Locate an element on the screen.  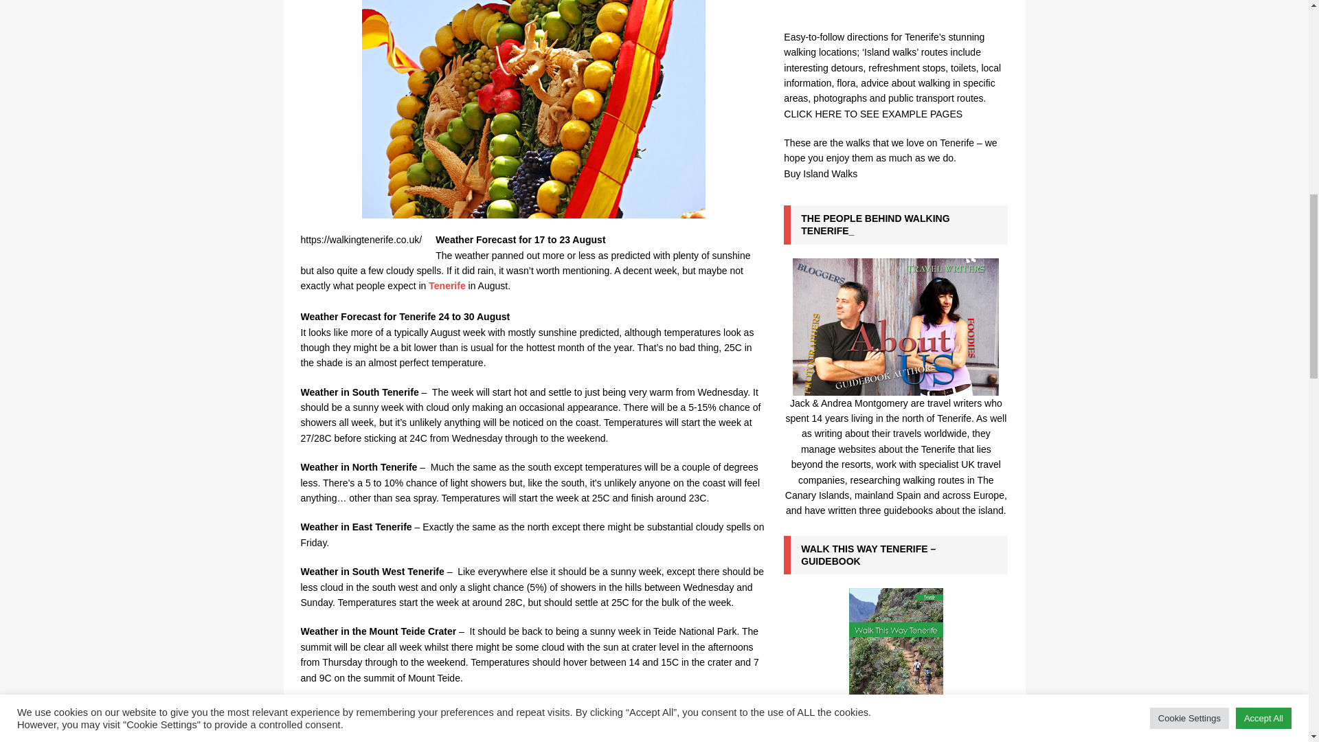
Hearts of Tejina, Tenerife is located at coordinates (533, 109).